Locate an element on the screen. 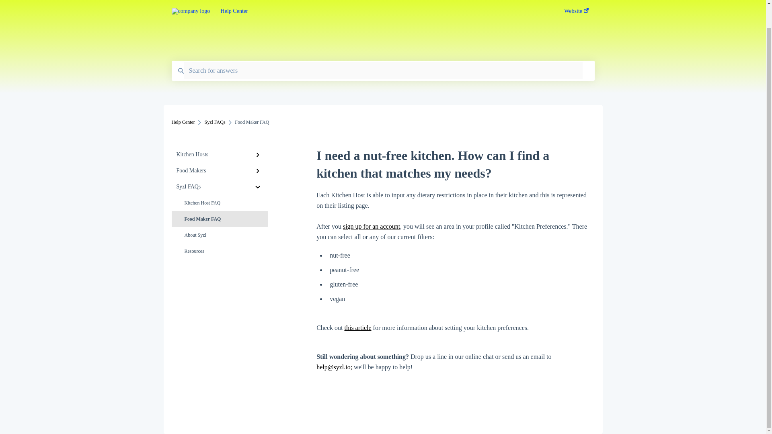 The image size is (772, 434). Syzl FAQs is located at coordinates (220, 186).